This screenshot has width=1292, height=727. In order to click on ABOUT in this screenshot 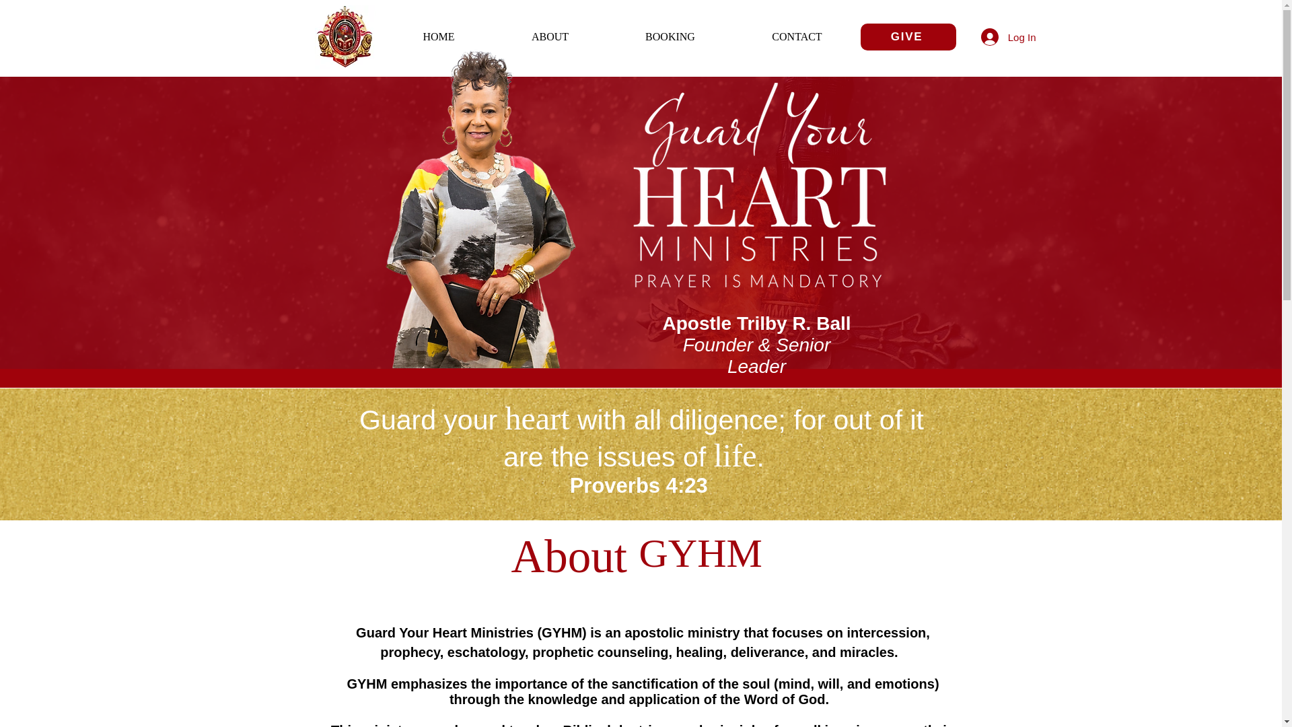, I will do `click(550, 36)`.